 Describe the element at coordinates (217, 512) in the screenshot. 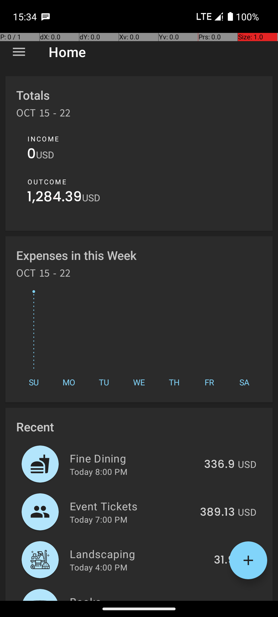

I see `389.13` at that location.